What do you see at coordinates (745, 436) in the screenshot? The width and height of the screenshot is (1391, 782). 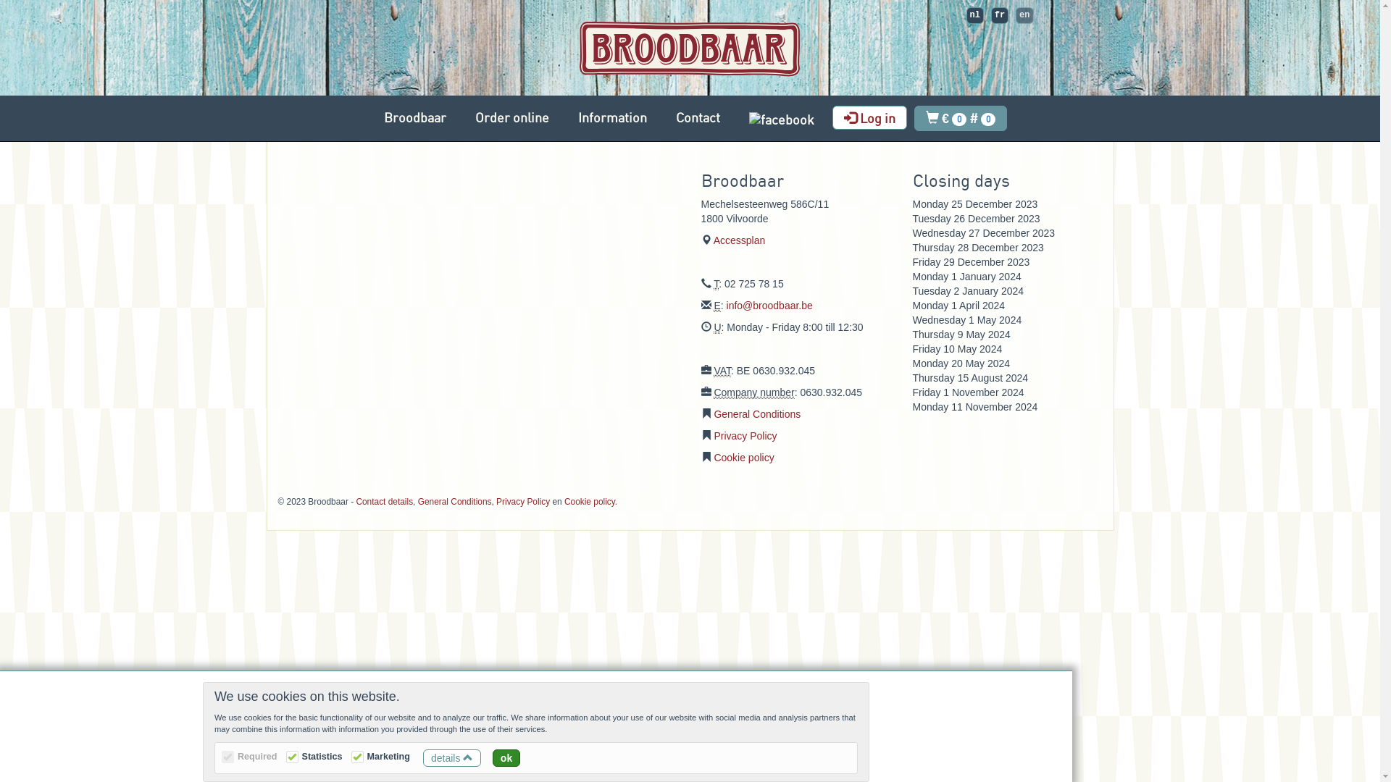 I see `Privacy Policy` at bounding box center [745, 436].